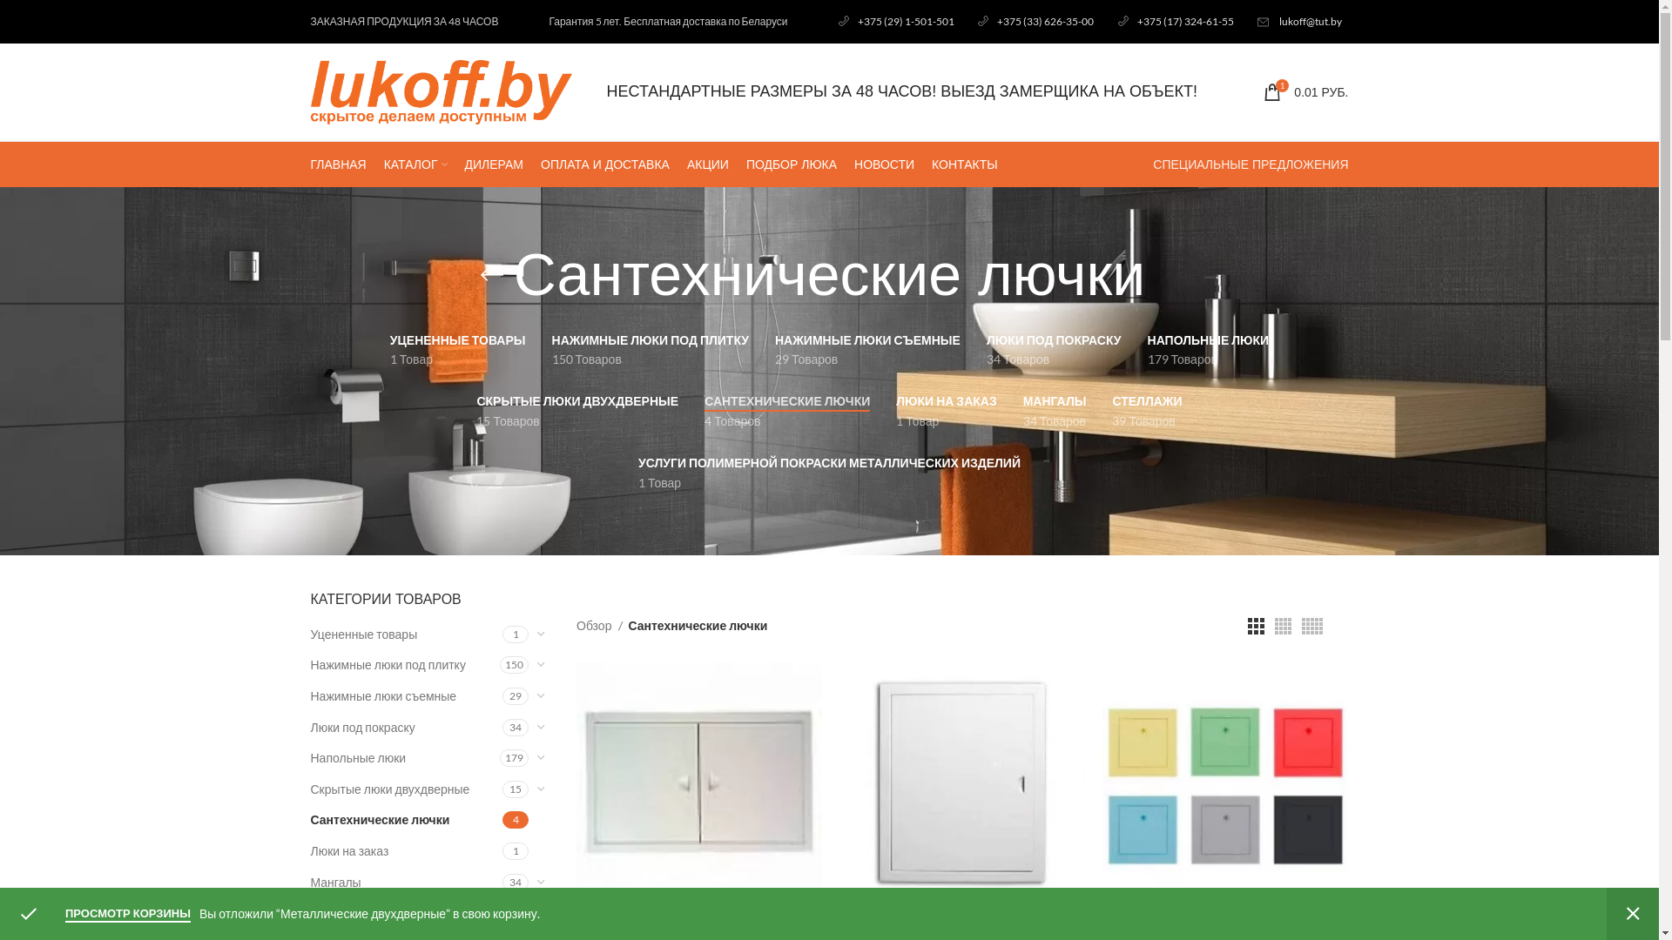 This screenshot has height=940, width=1672. What do you see at coordinates (895, 21) in the screenshot?
I see `+375 (29) 1-501-501` at bounding box center [895, 21].